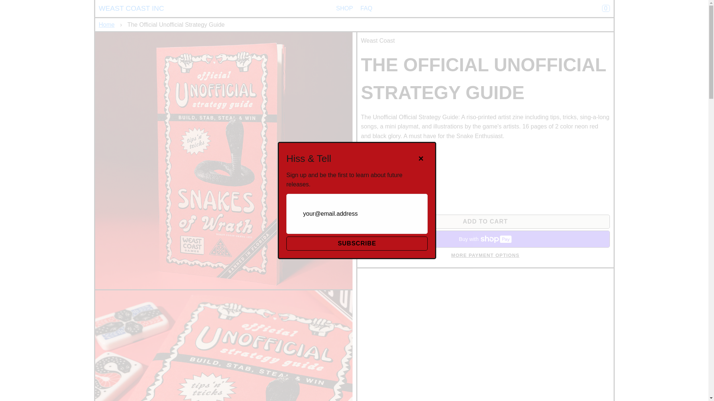 This screenshot has width=714, height=401. Describe the element at coordinates (605, 8) in the screenshot. I see `0` at that location.